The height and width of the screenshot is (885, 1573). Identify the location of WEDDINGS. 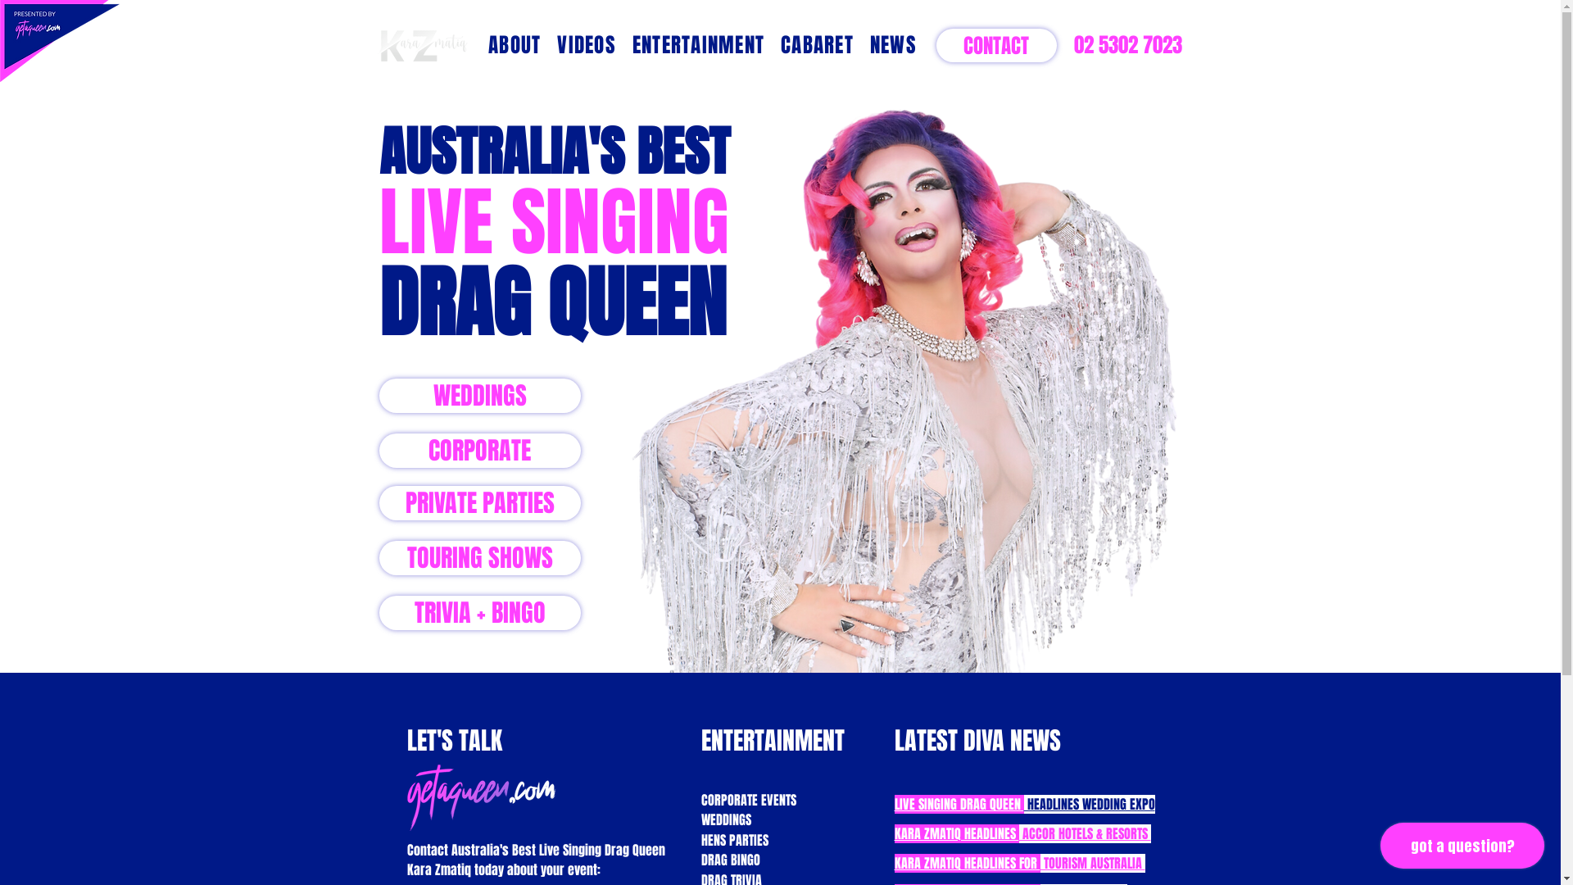
(726, 822).